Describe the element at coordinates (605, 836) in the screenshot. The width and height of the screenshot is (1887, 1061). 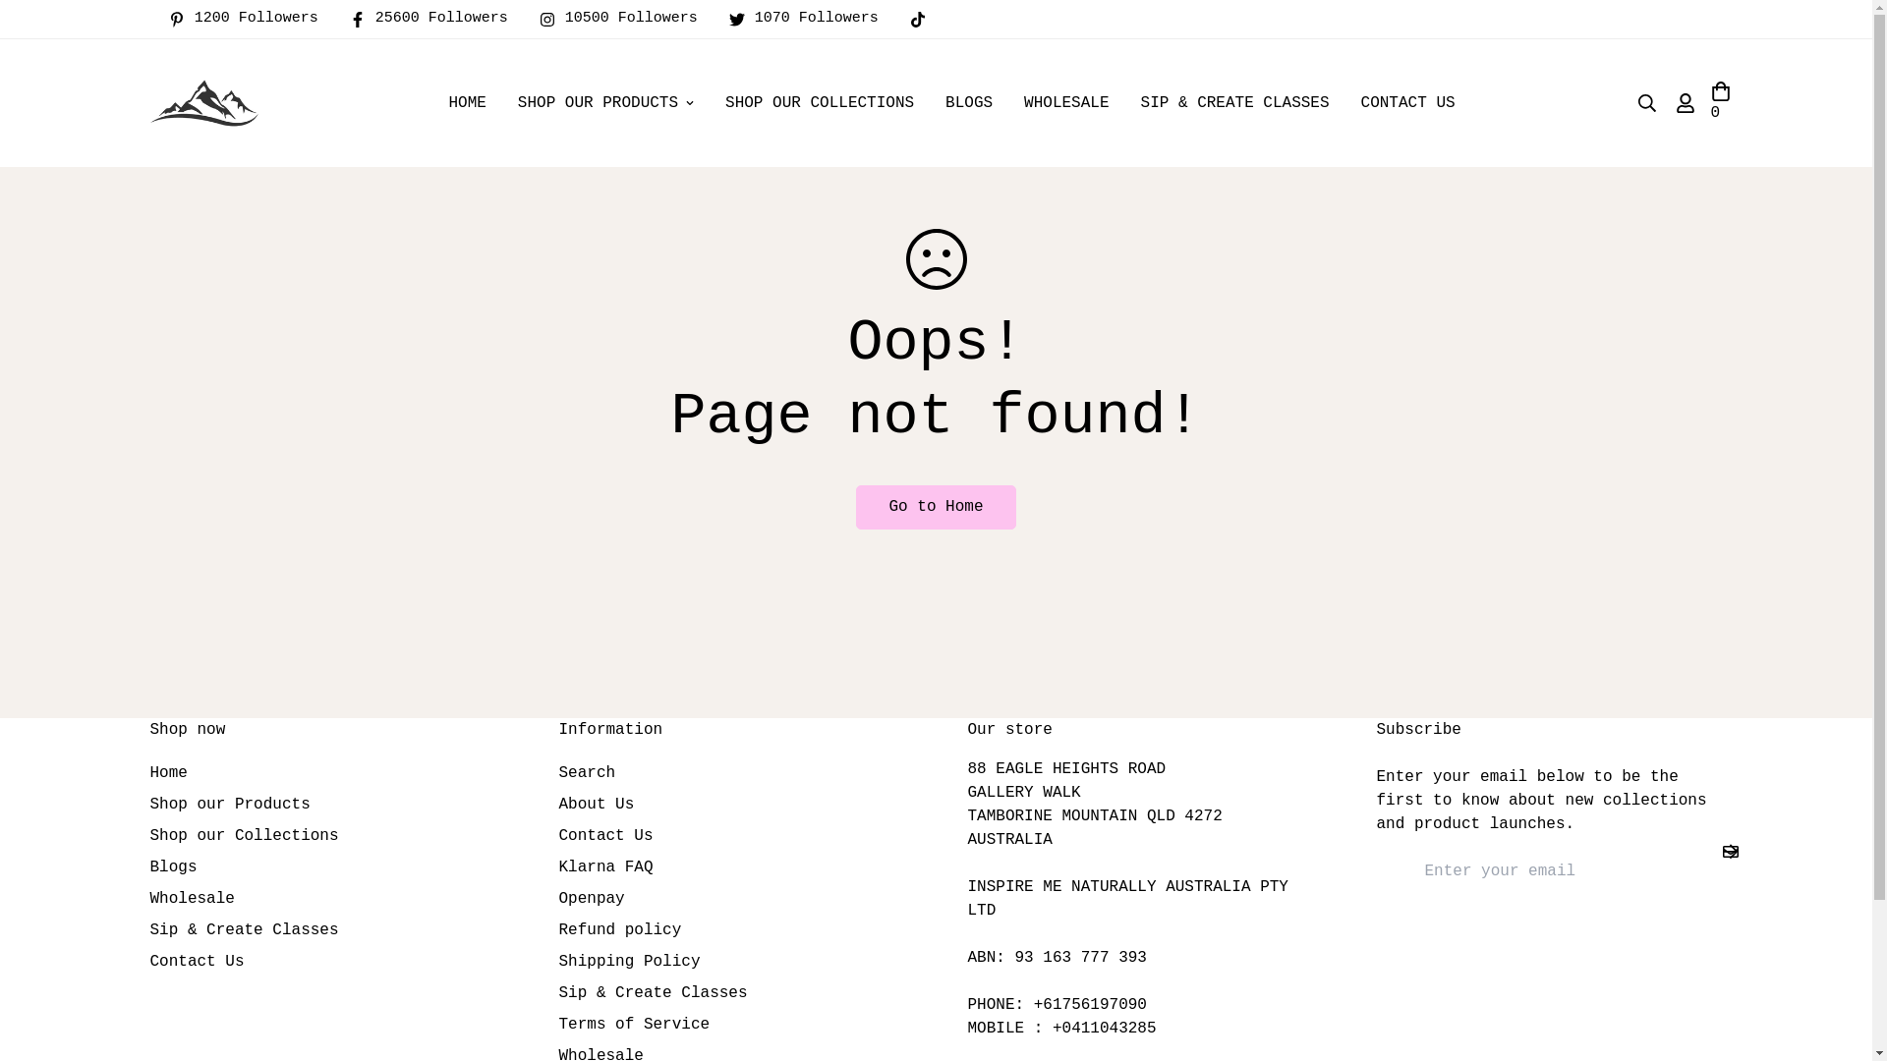
I see `Contact Us` at that location.